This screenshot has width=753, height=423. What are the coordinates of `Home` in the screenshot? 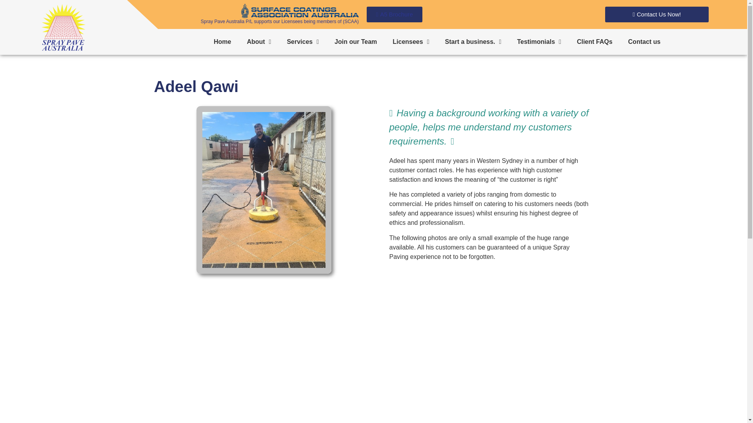 It's located at (222, 42).